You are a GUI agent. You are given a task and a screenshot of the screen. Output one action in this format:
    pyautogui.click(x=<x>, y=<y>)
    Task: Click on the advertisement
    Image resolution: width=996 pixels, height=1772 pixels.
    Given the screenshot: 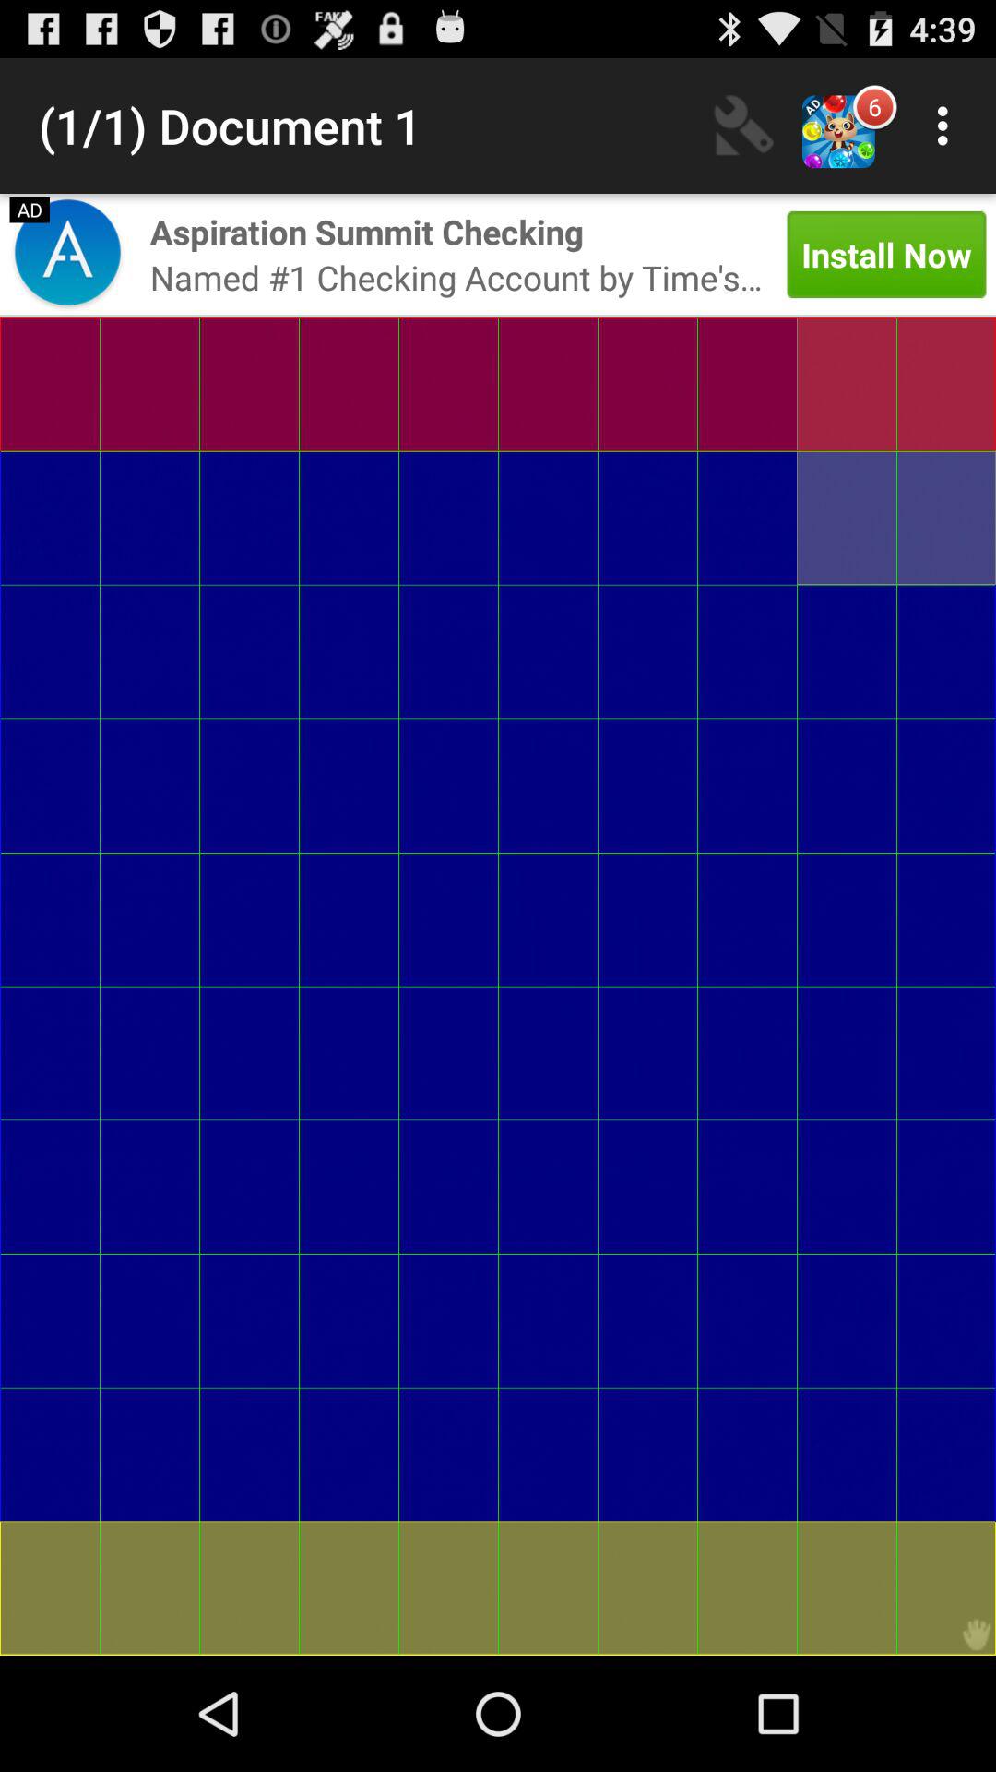 What is the action you would take?
    pyautogui.click(x=67, y=255)
    